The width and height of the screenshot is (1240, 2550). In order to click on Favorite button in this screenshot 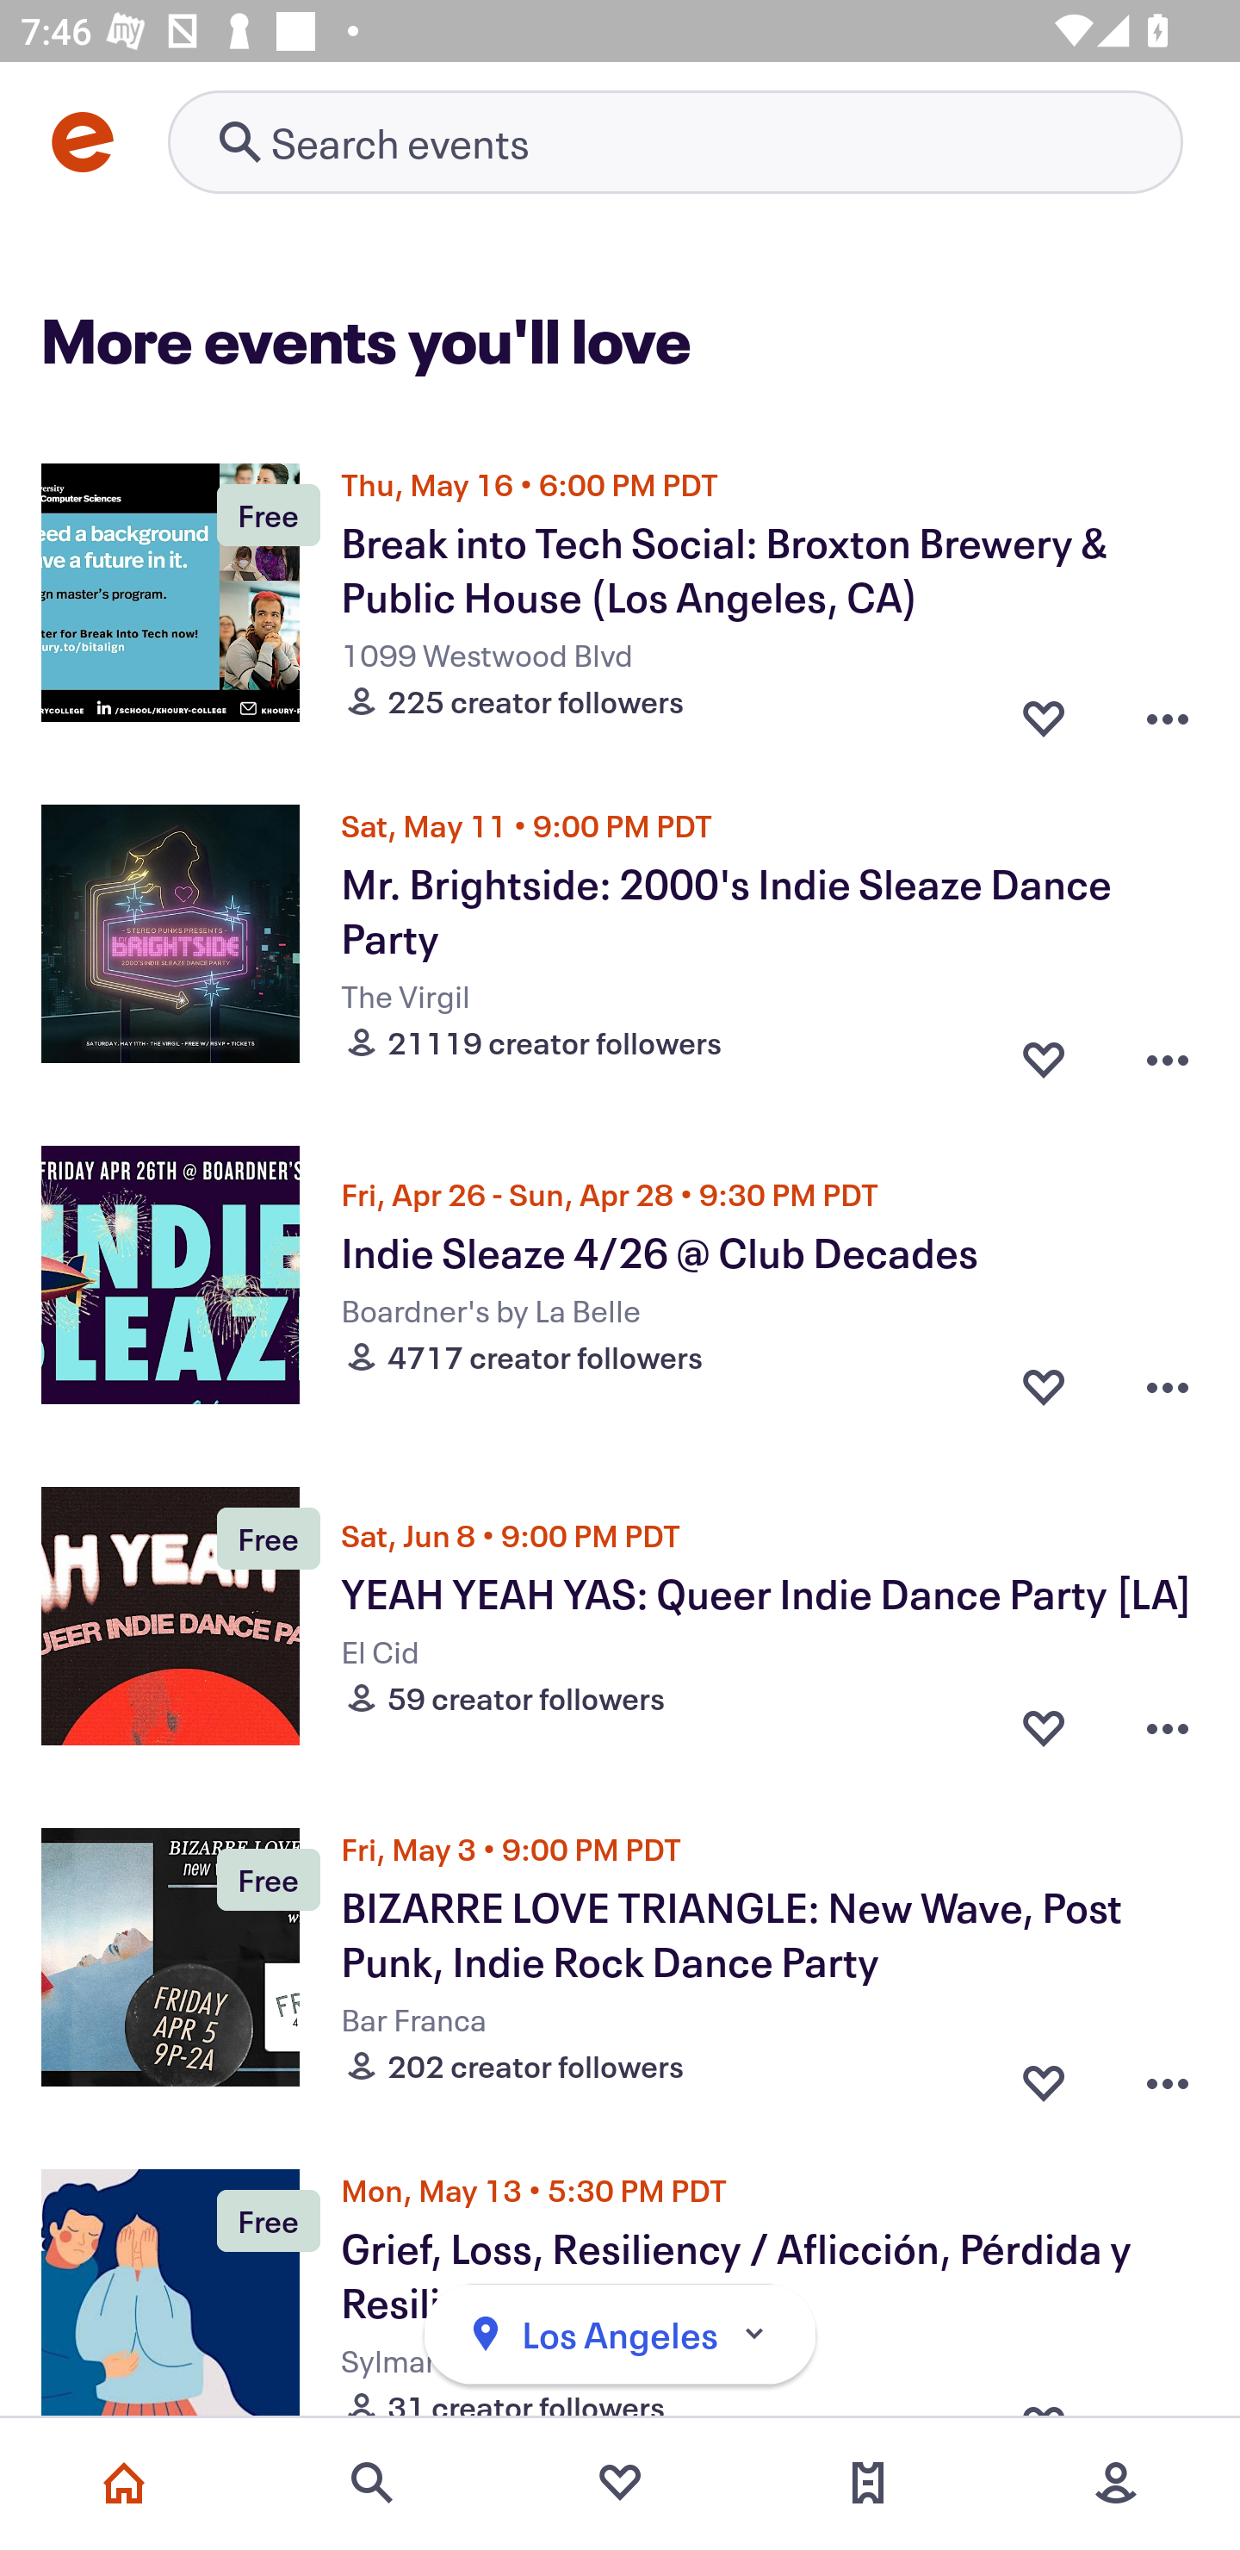, I will do `click(1044, 1051)`.